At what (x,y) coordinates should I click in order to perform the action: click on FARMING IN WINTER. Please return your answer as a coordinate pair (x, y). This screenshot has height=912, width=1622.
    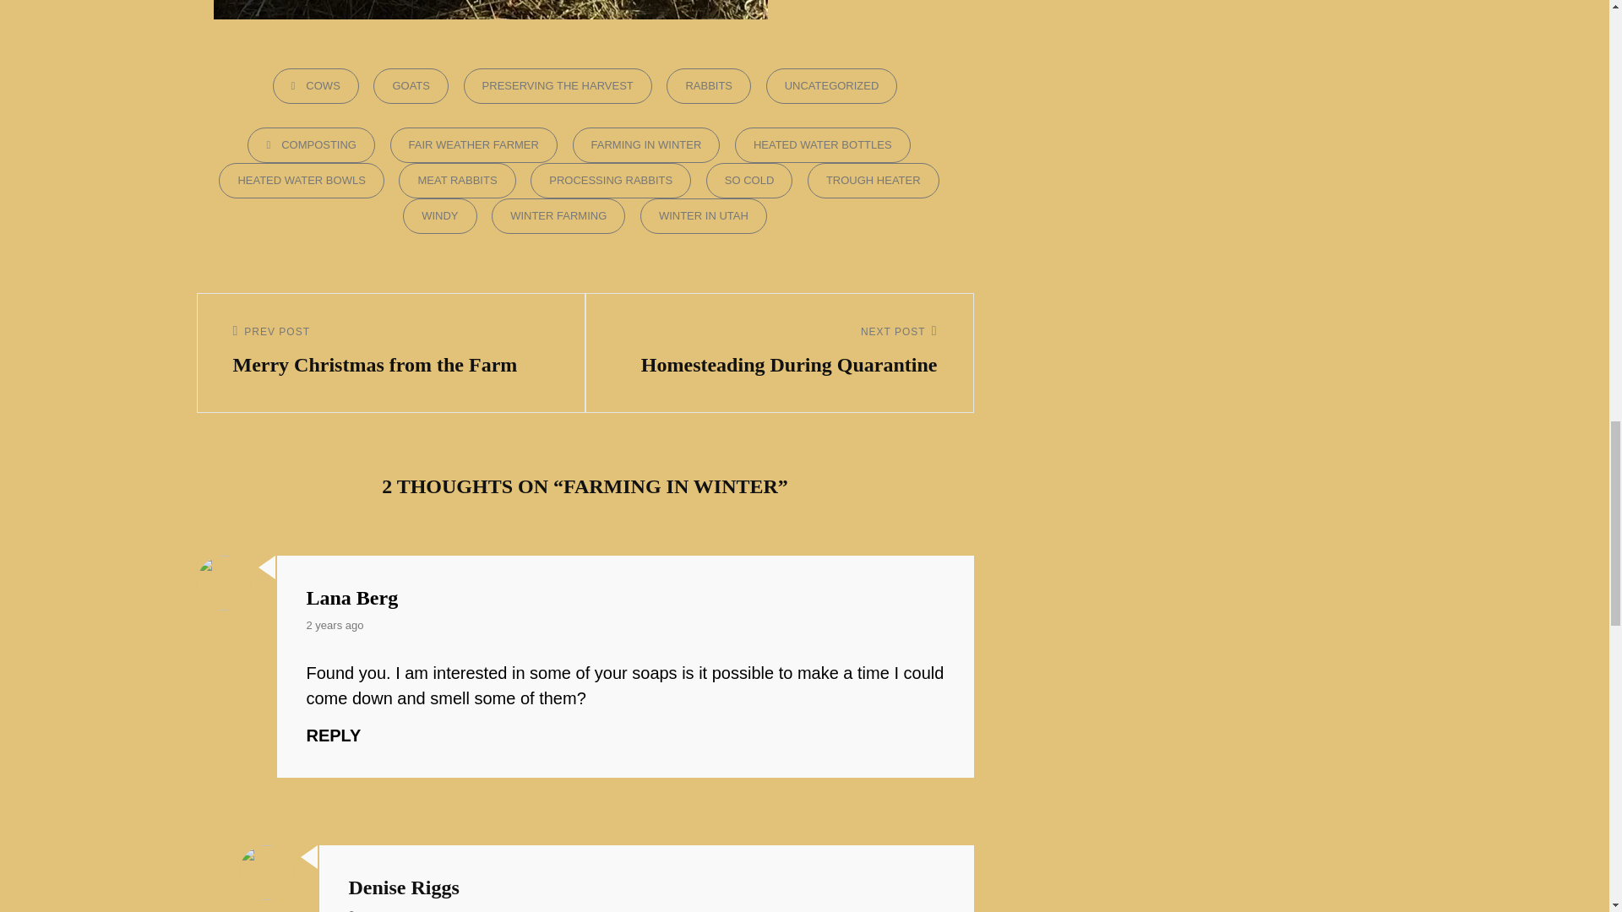
    Looking at the image, I should click on (645, 145).